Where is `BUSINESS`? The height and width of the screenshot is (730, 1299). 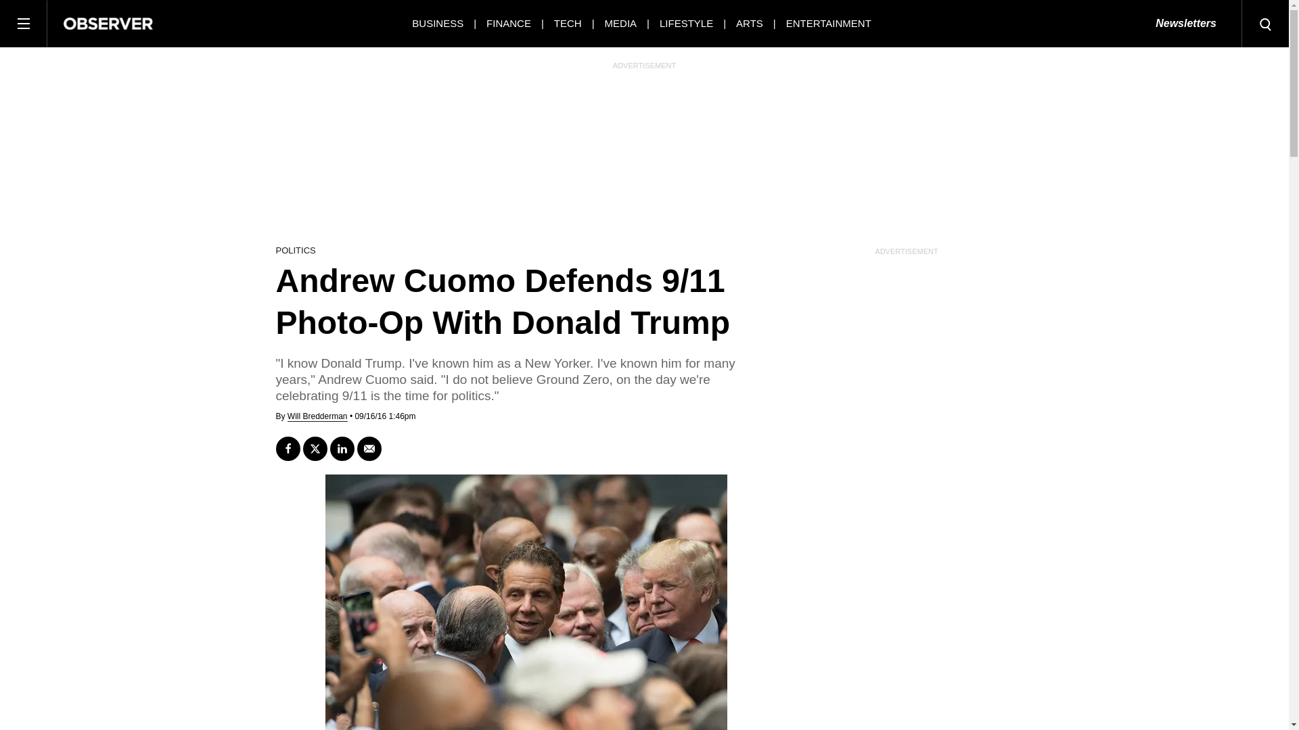
BUSINESS is located at coordinates (437, 23).